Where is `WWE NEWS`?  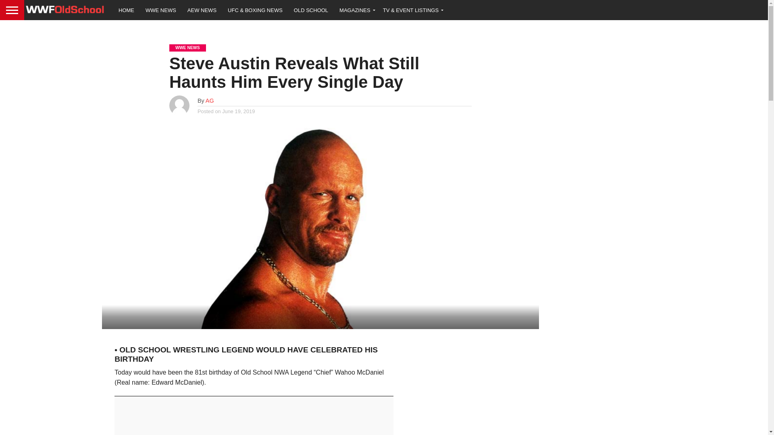
WWE NEWS is located at coordinates (161, 10).